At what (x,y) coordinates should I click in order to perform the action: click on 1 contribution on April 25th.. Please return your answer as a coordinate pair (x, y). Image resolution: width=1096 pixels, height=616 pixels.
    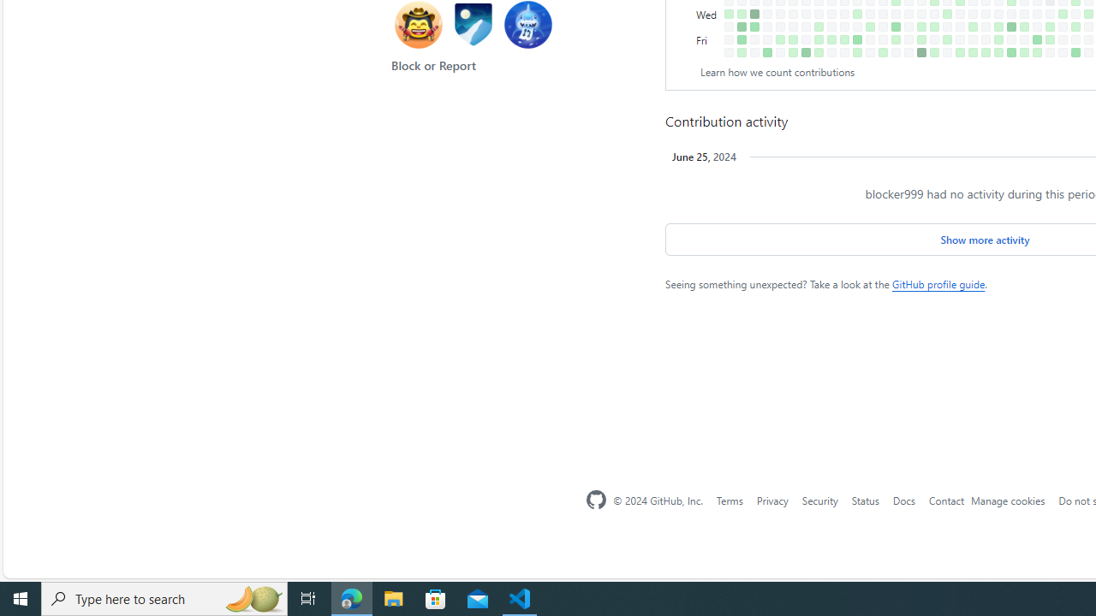
    Looking at the image, I should click on (933, 26).